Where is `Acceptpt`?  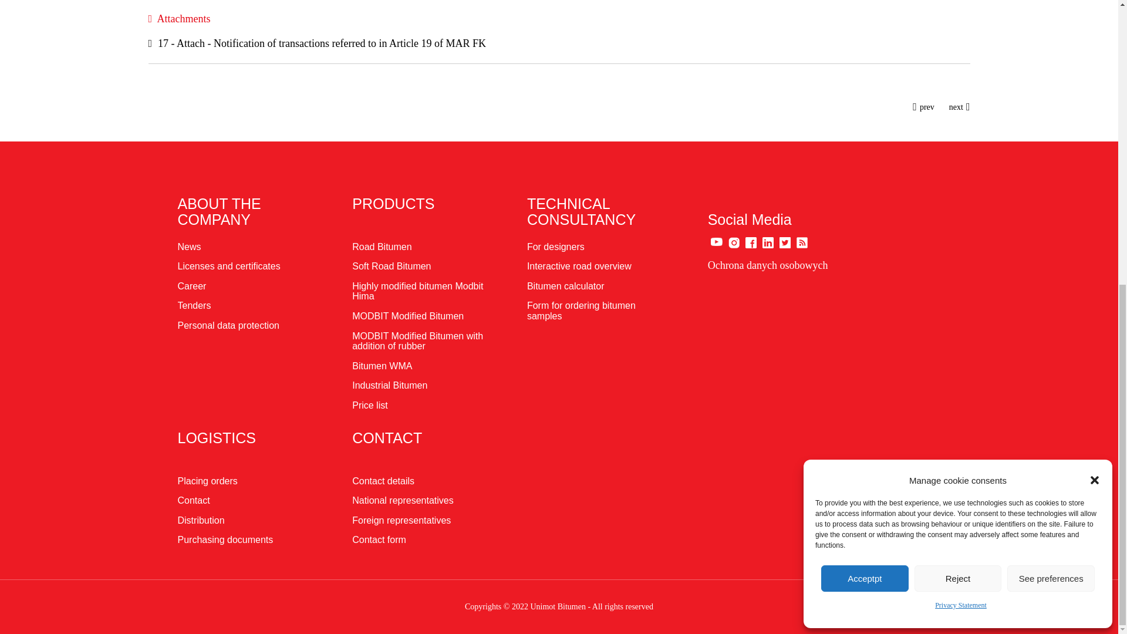 Acceptpt is located at coordinates (865, 65).